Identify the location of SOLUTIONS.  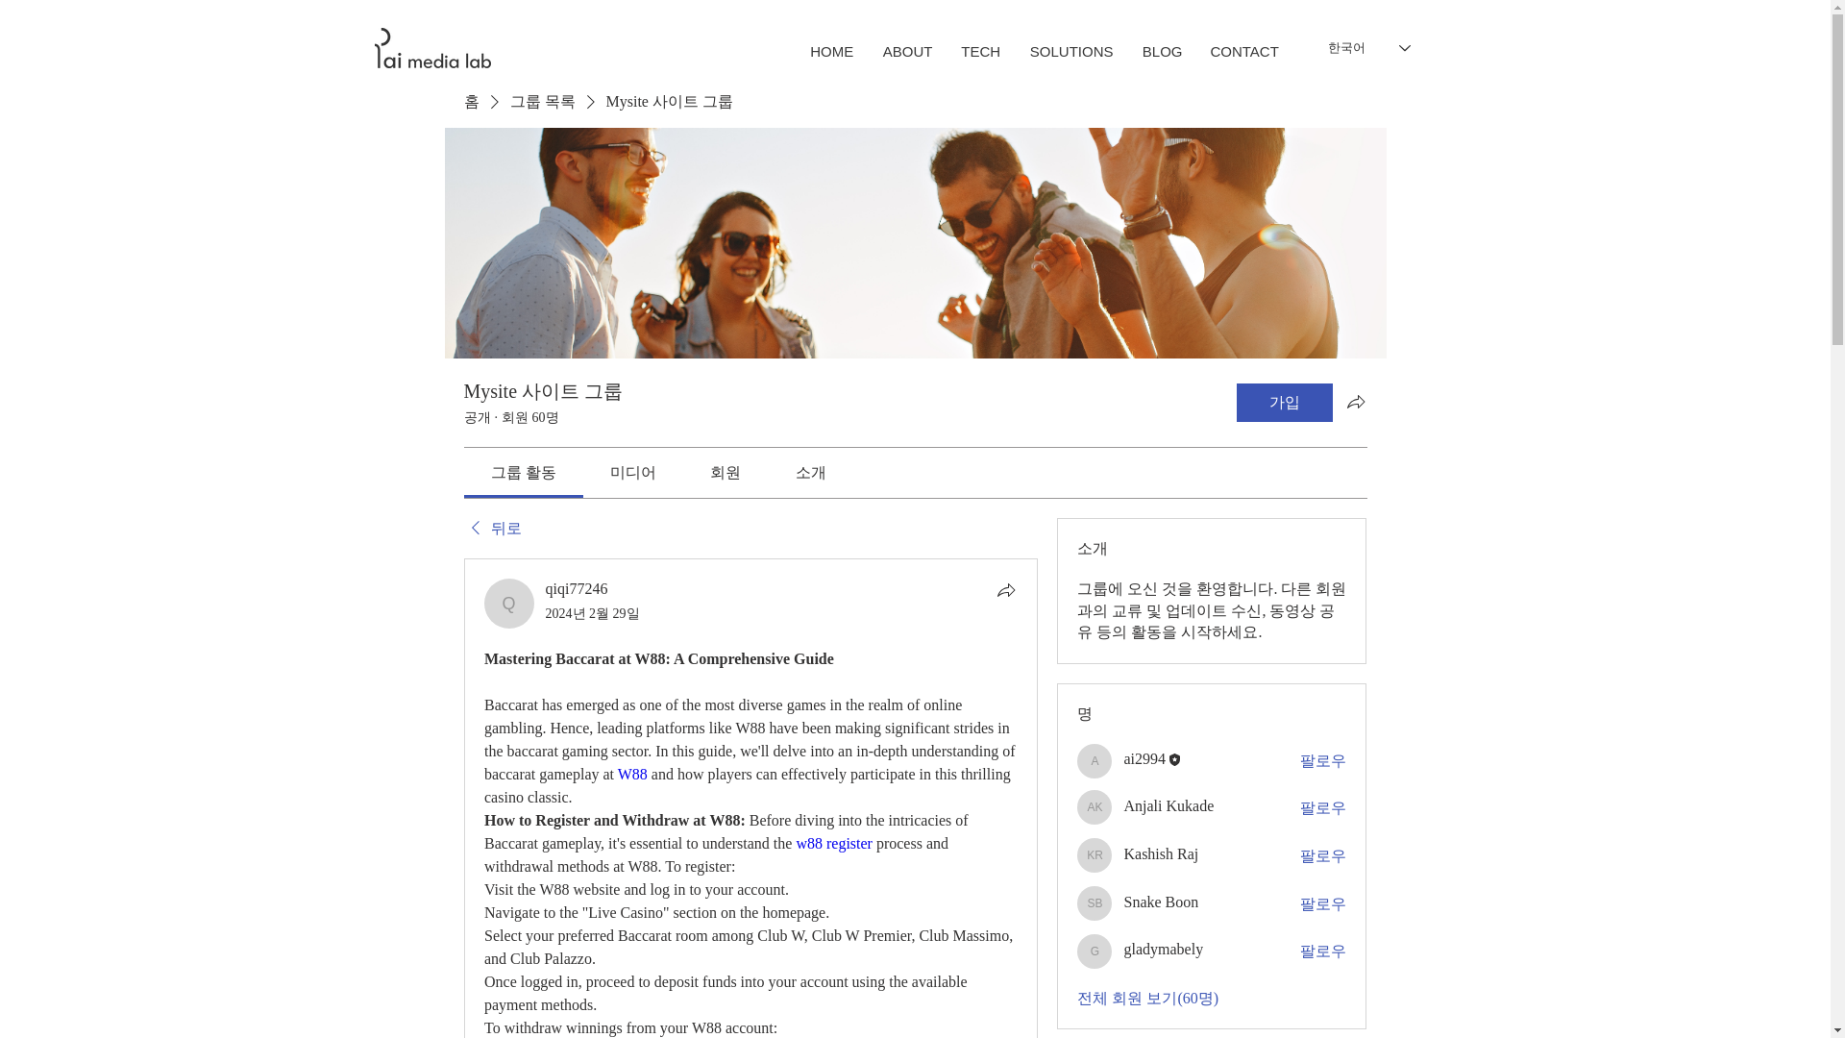
(1071, 52).